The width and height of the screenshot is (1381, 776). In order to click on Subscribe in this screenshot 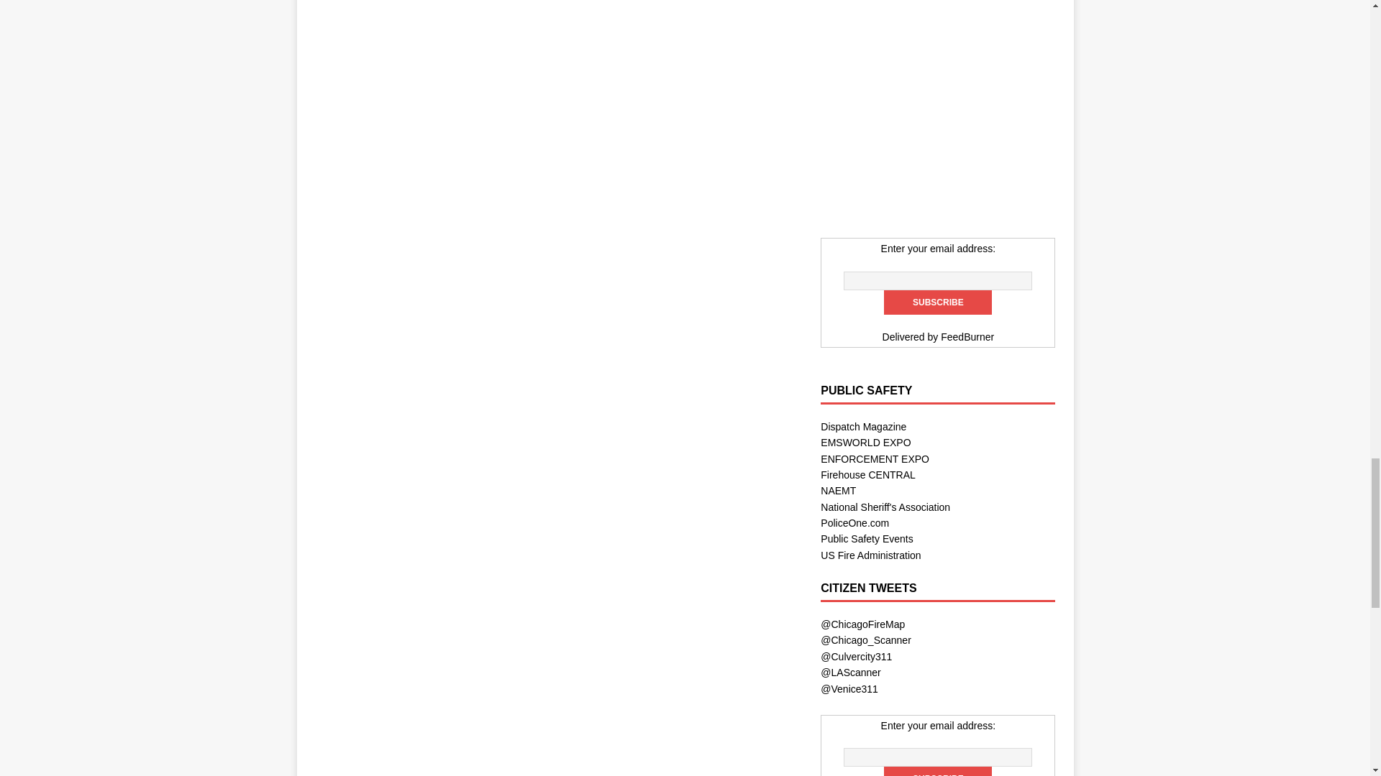, I will do `click(937, 302)`.